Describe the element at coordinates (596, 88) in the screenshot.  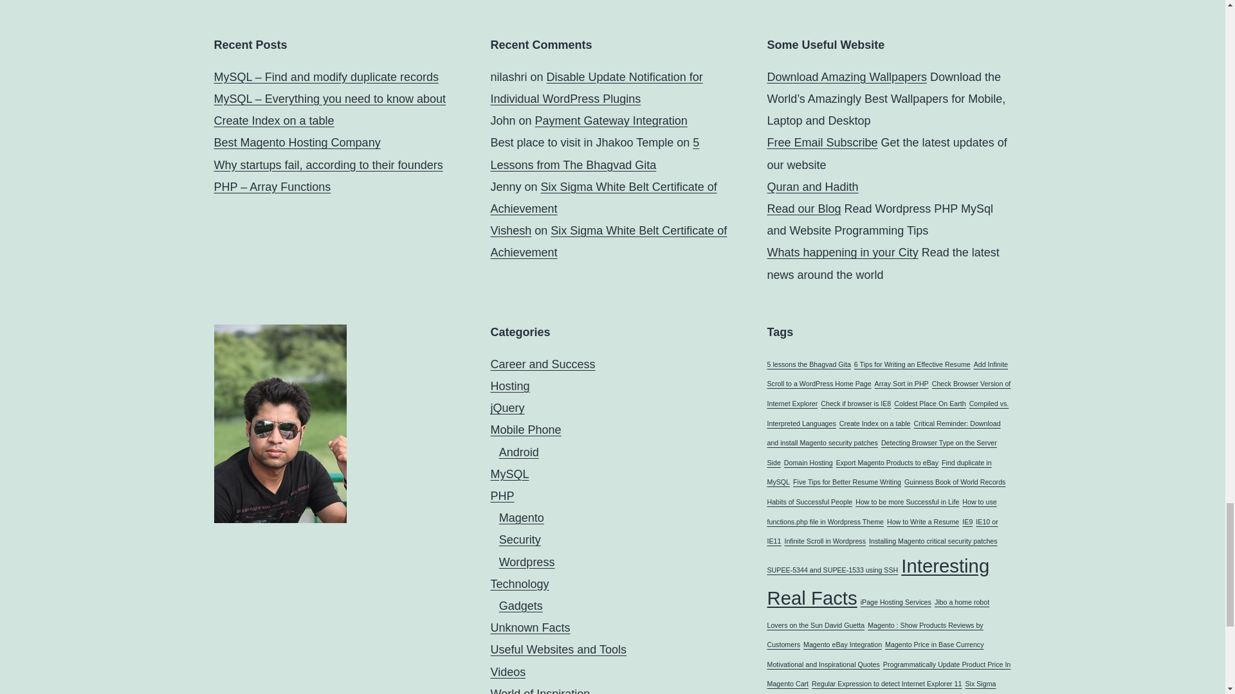
I see `Disable Update Notification for Individual WordPress Plugins` at that location.